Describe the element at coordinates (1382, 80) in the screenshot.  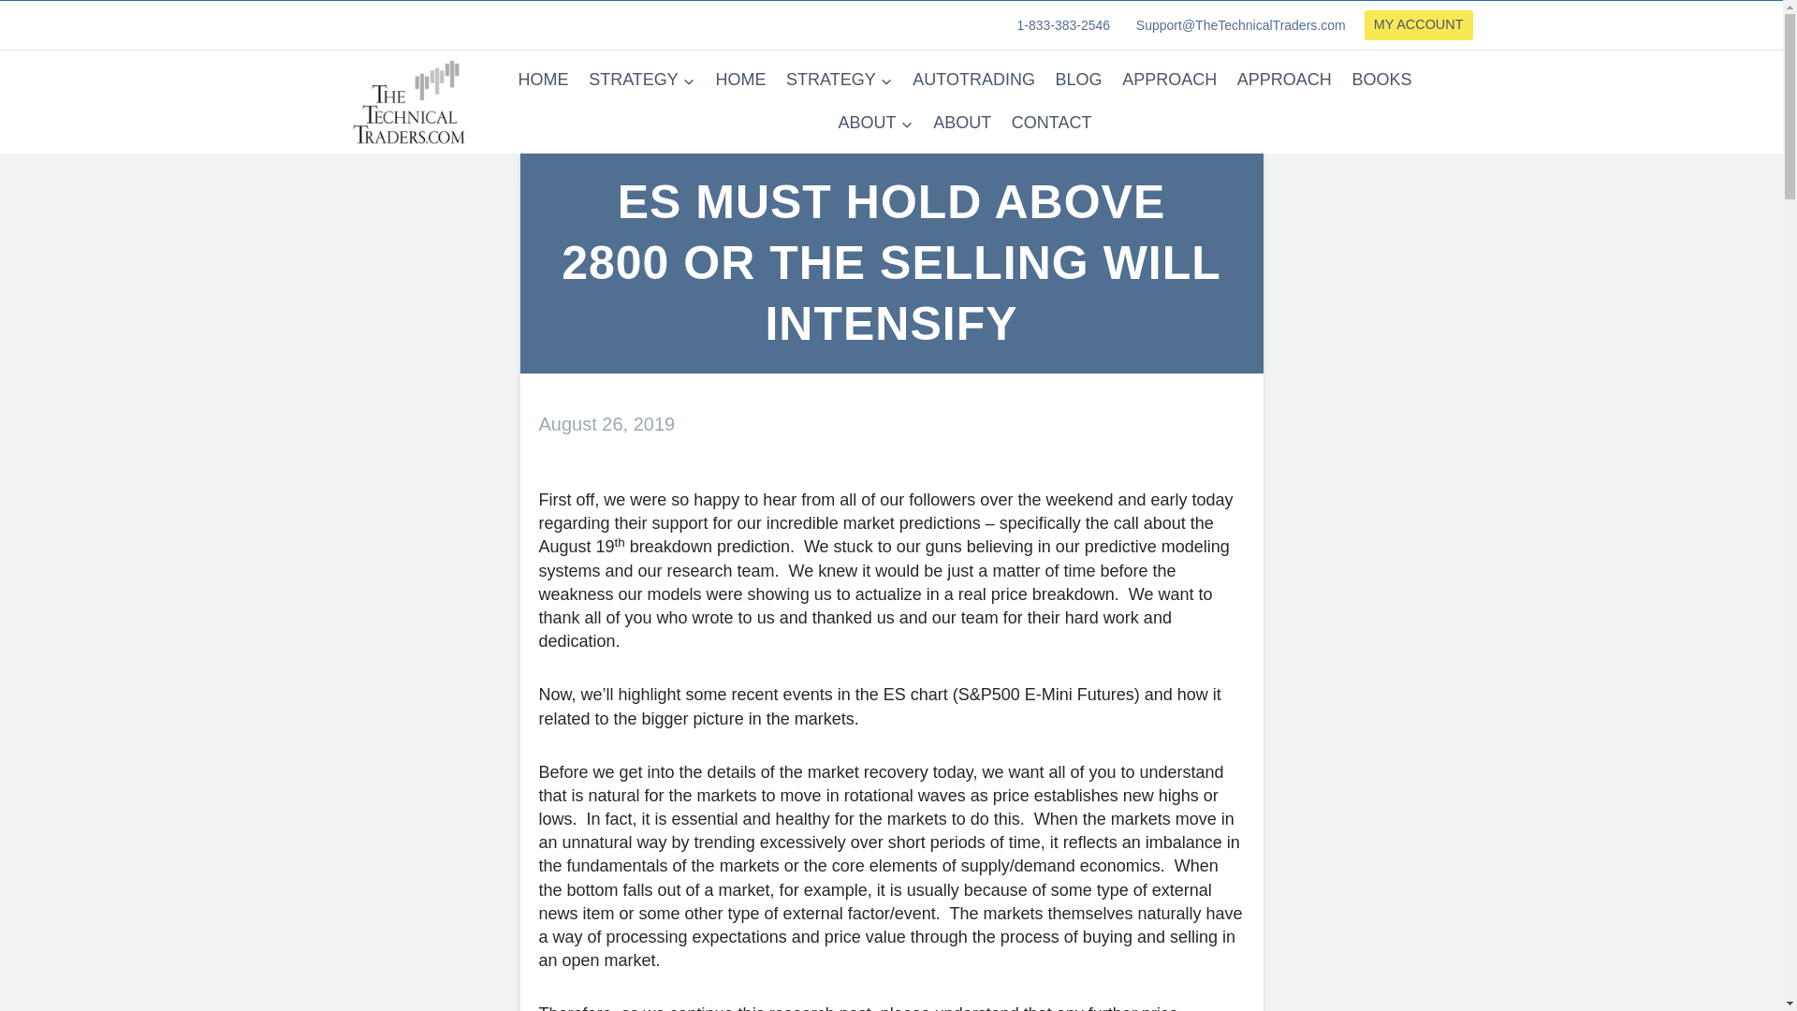
I see `BOOKS` at that location.